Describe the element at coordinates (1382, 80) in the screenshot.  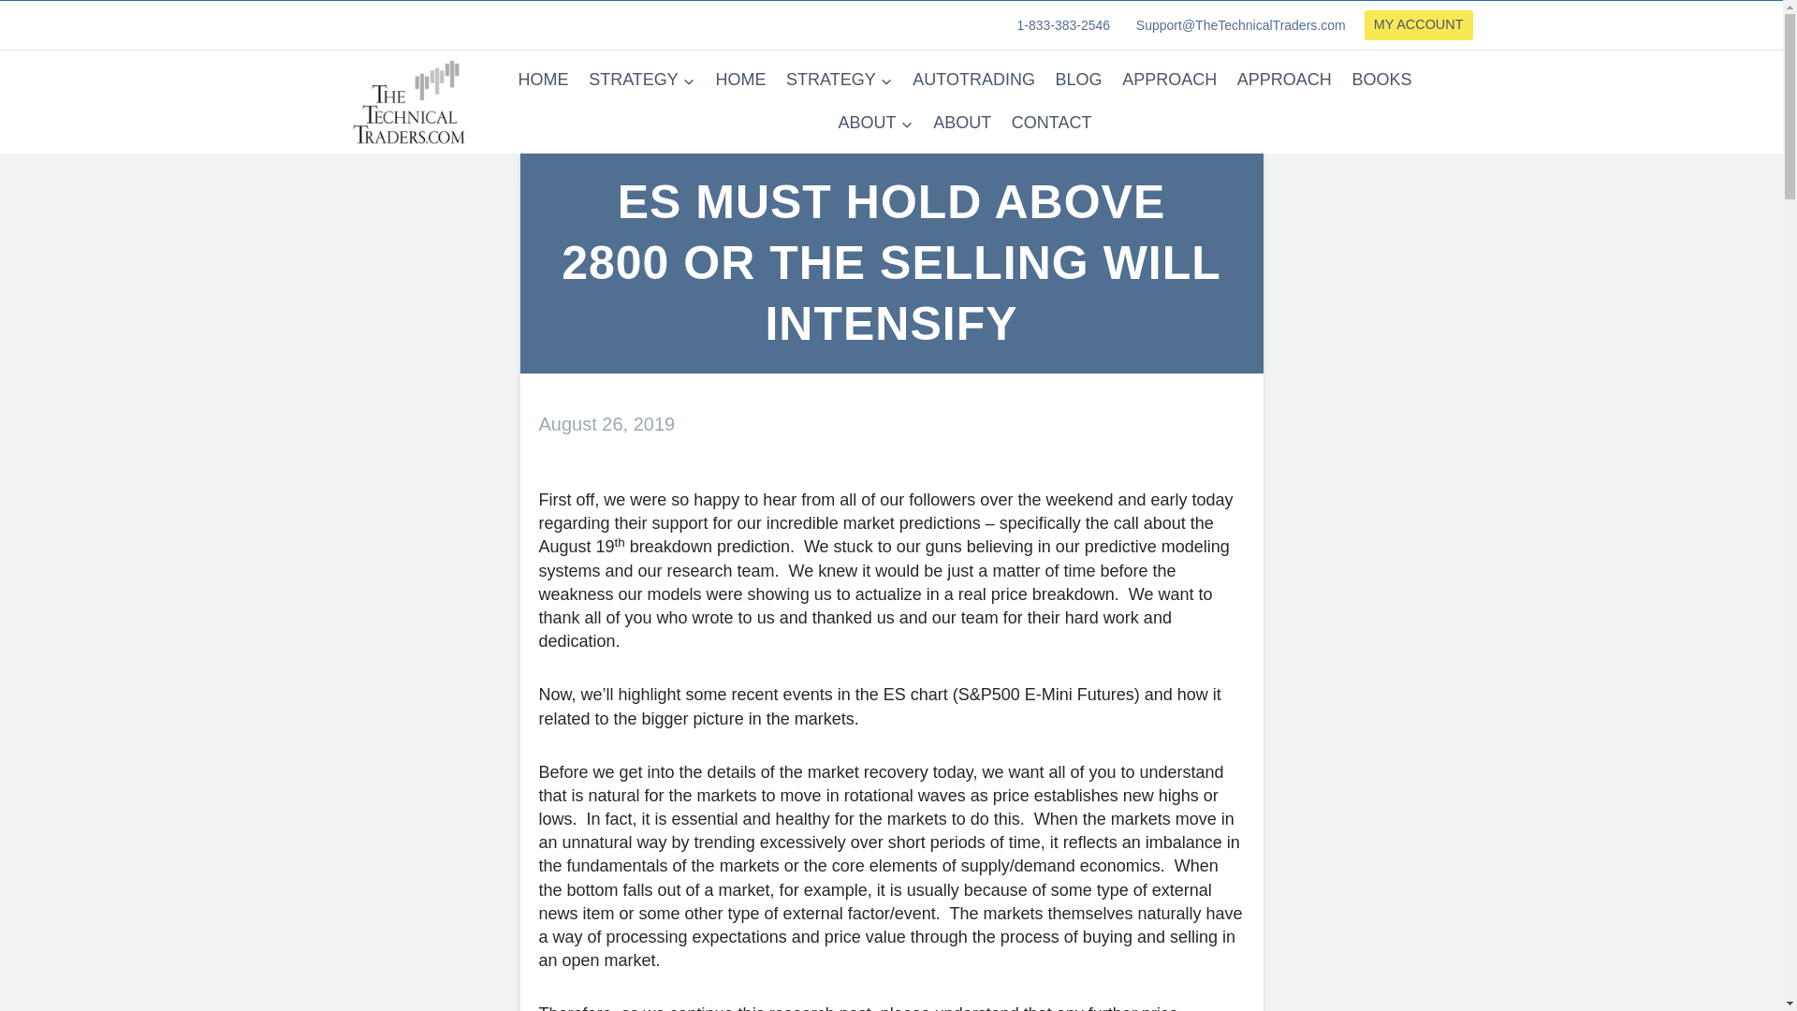
I see `BOOKS` at that location.